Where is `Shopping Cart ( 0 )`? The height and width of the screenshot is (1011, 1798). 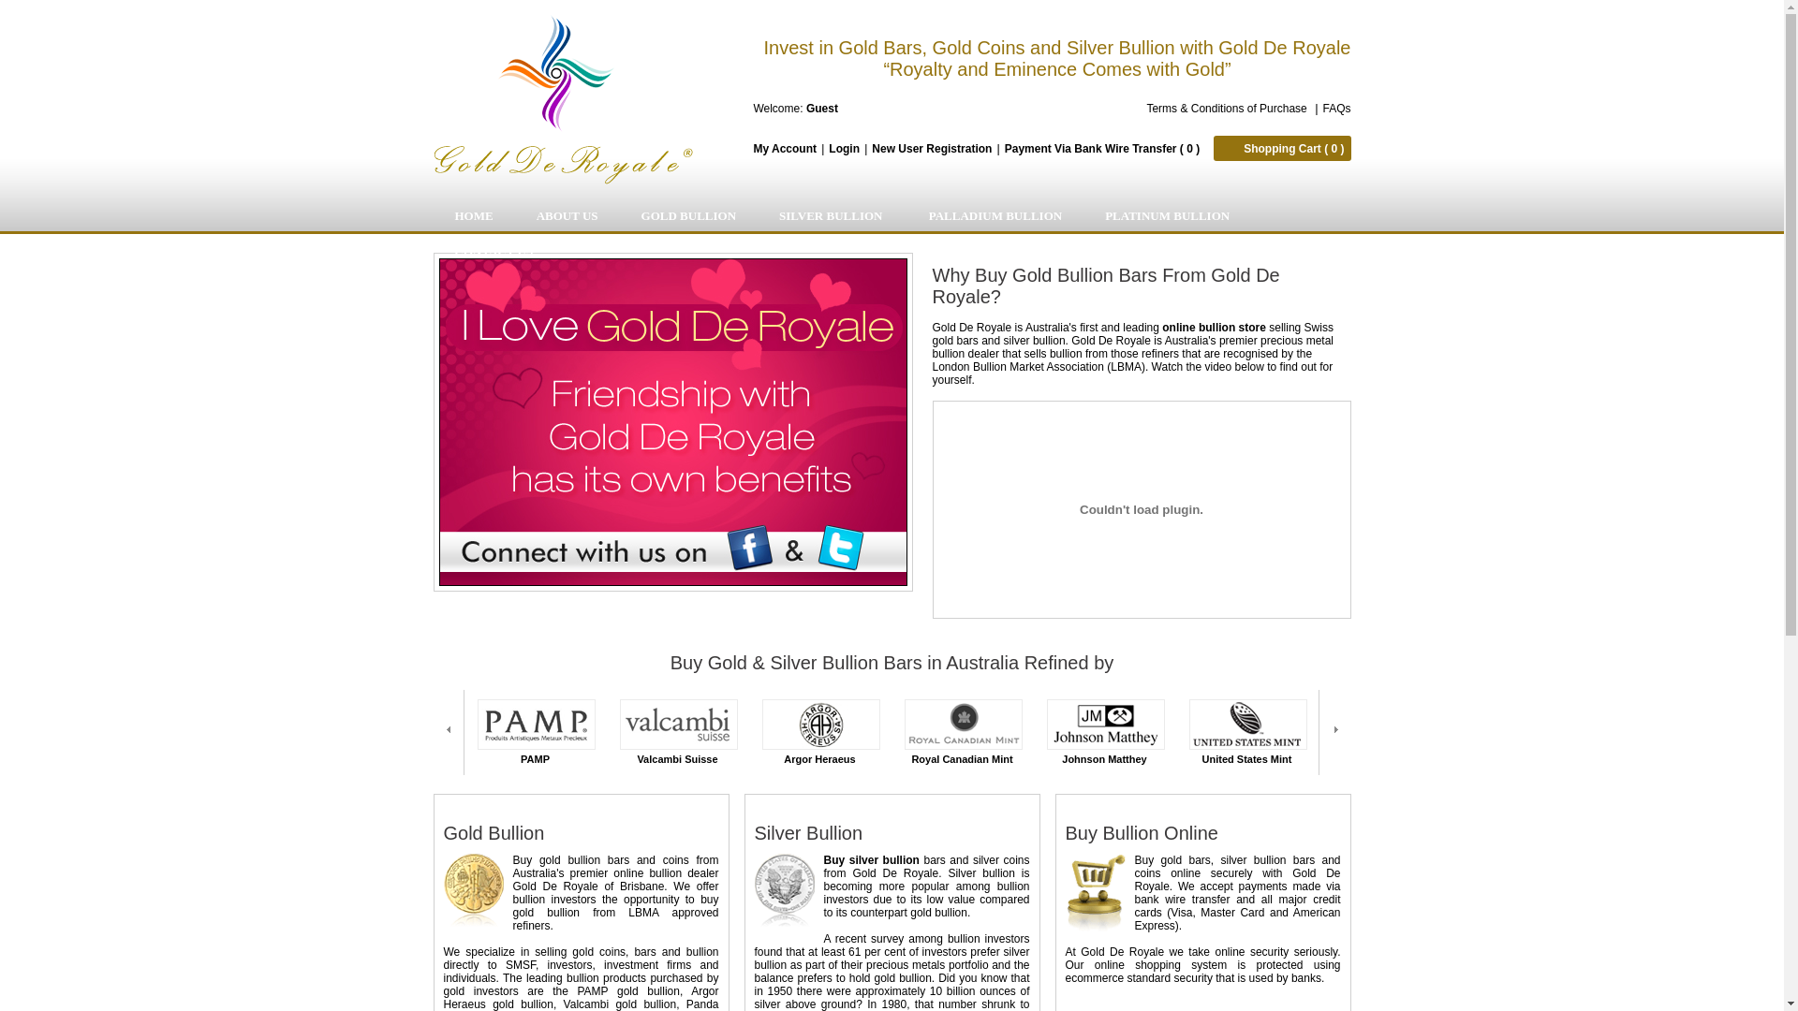 Shopping Cart ( 0 ) is located at coordinates (1282, 148).